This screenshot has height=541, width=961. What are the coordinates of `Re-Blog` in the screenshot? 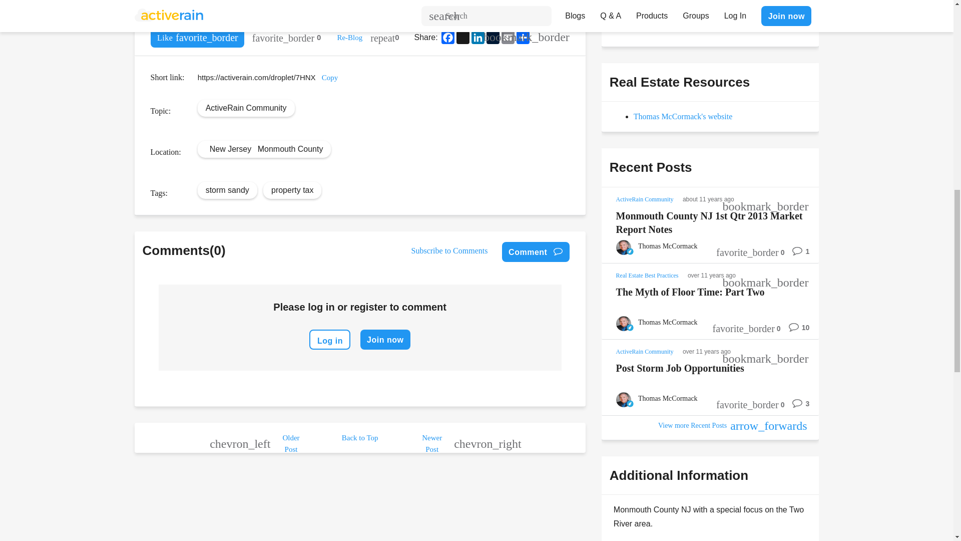 It's located at (349, 37).